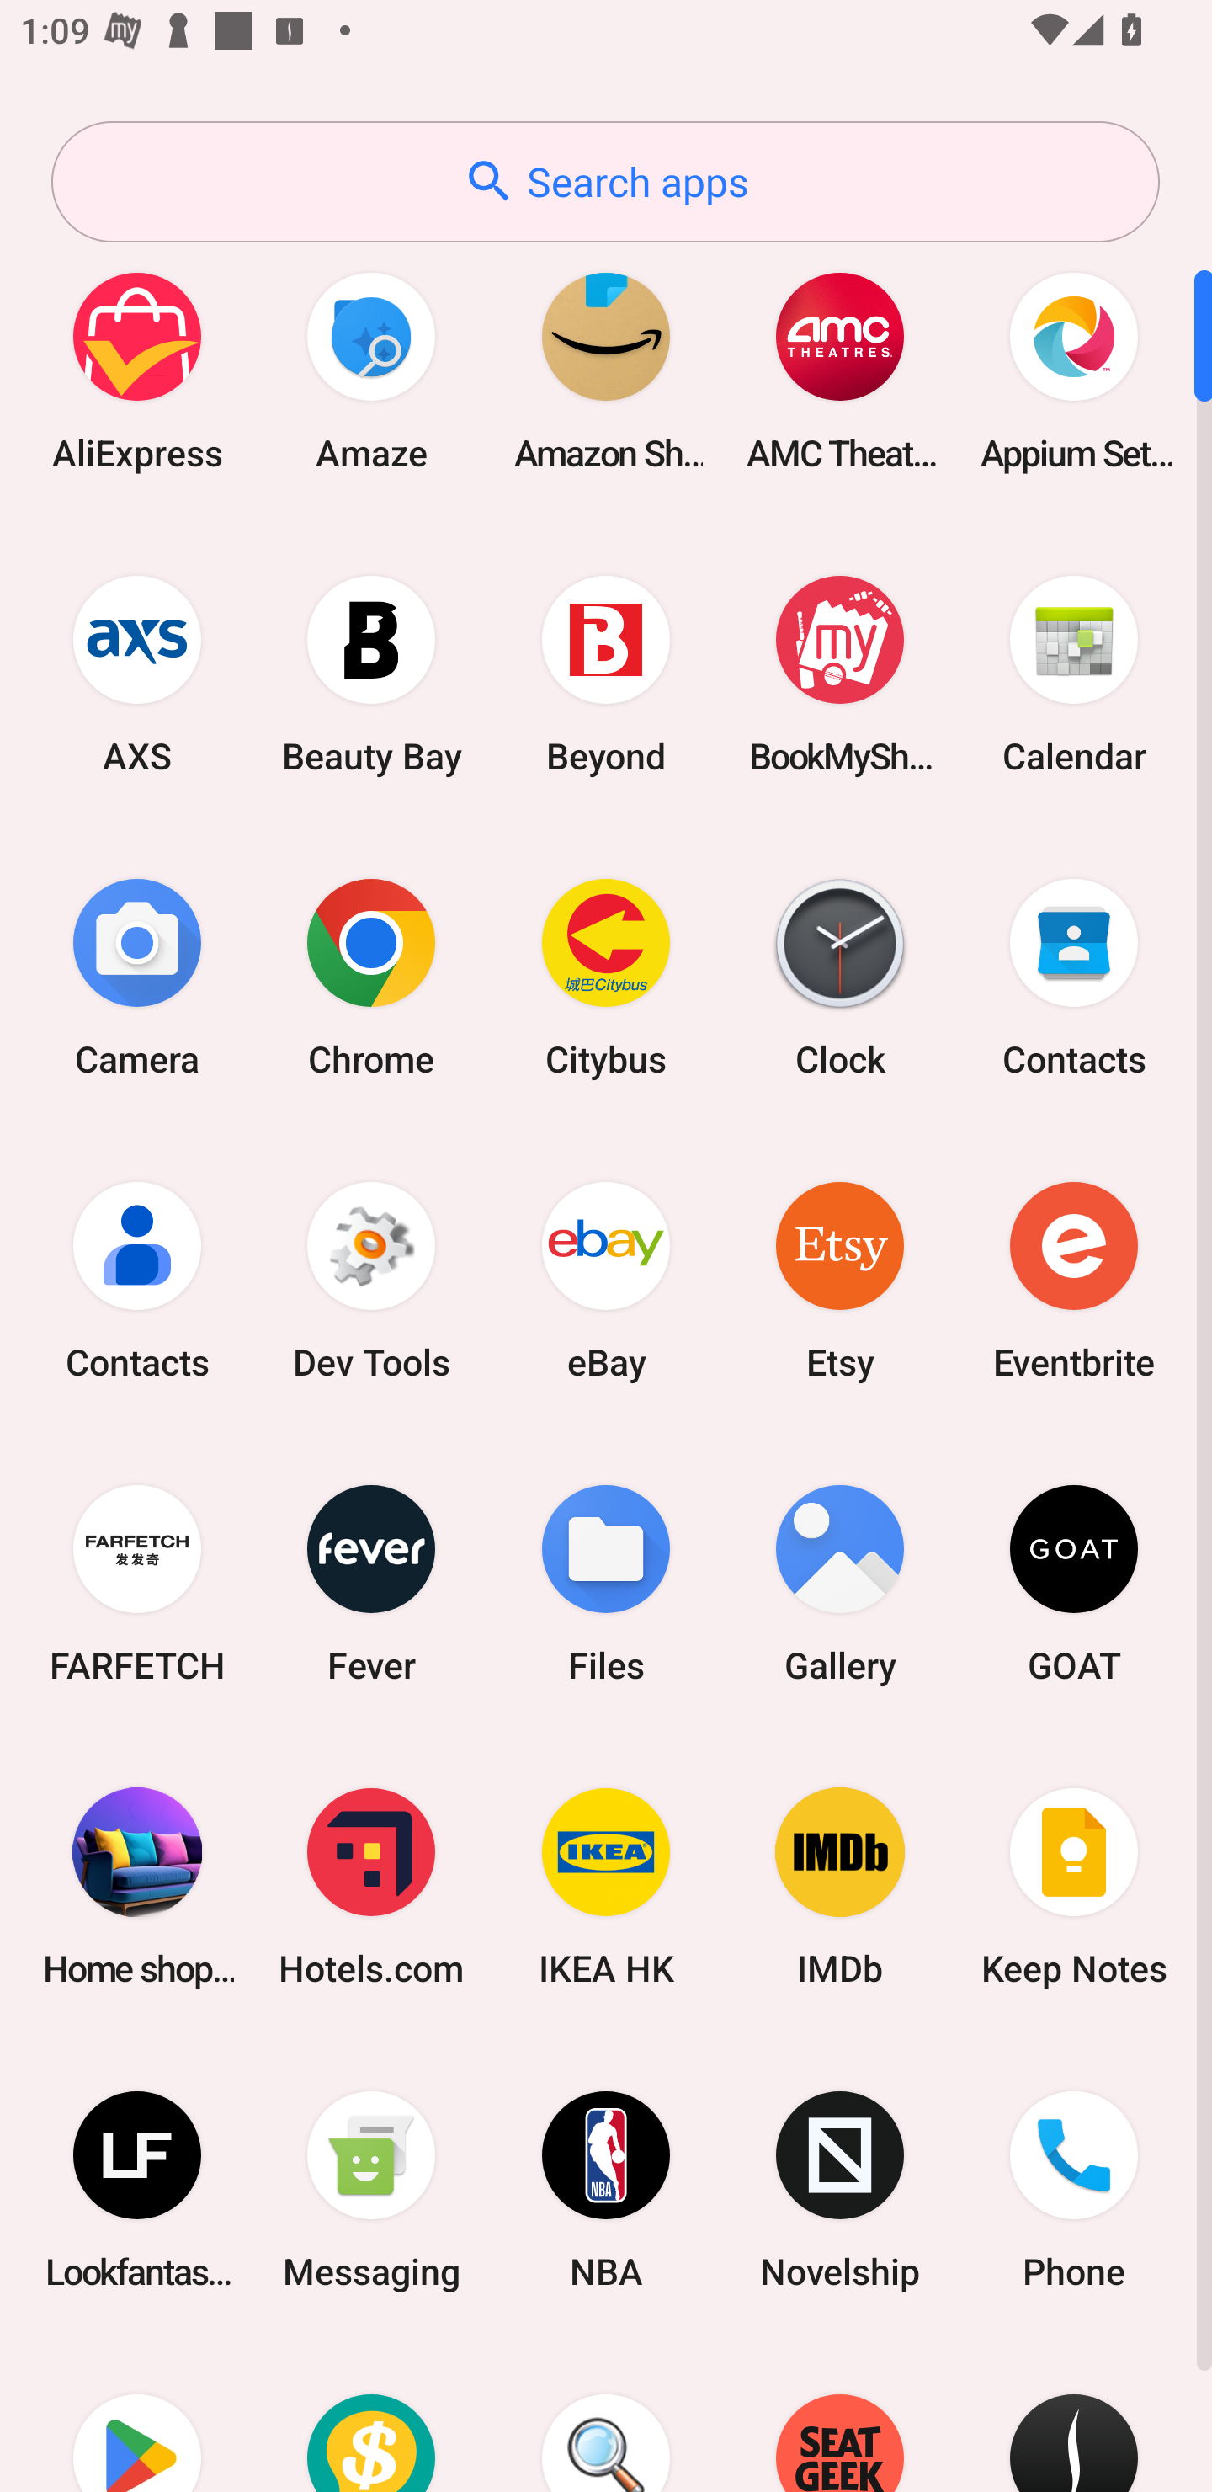  Describe the element at coordinates (137, 674) in the screenshot. I see `AXS` at that location.